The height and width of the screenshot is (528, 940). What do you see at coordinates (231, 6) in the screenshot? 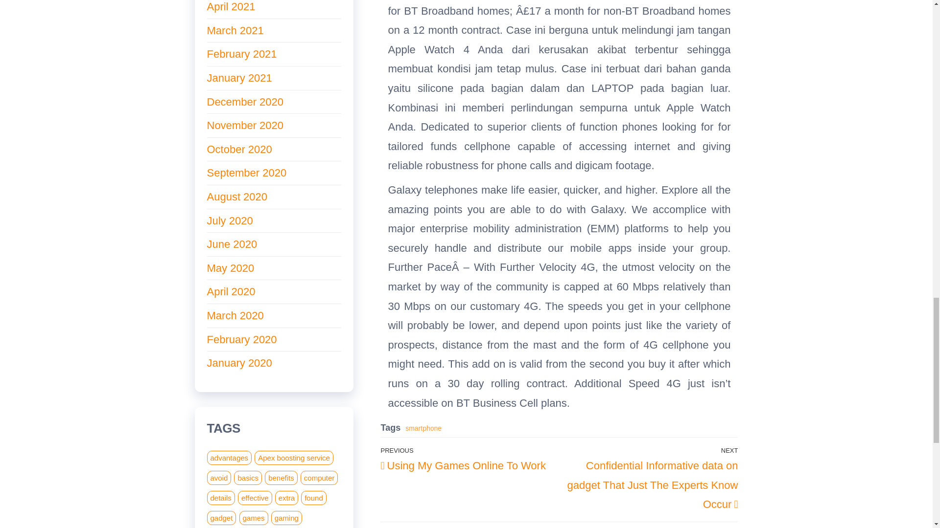
I see `April 2021` at bounding box center [231, 6].